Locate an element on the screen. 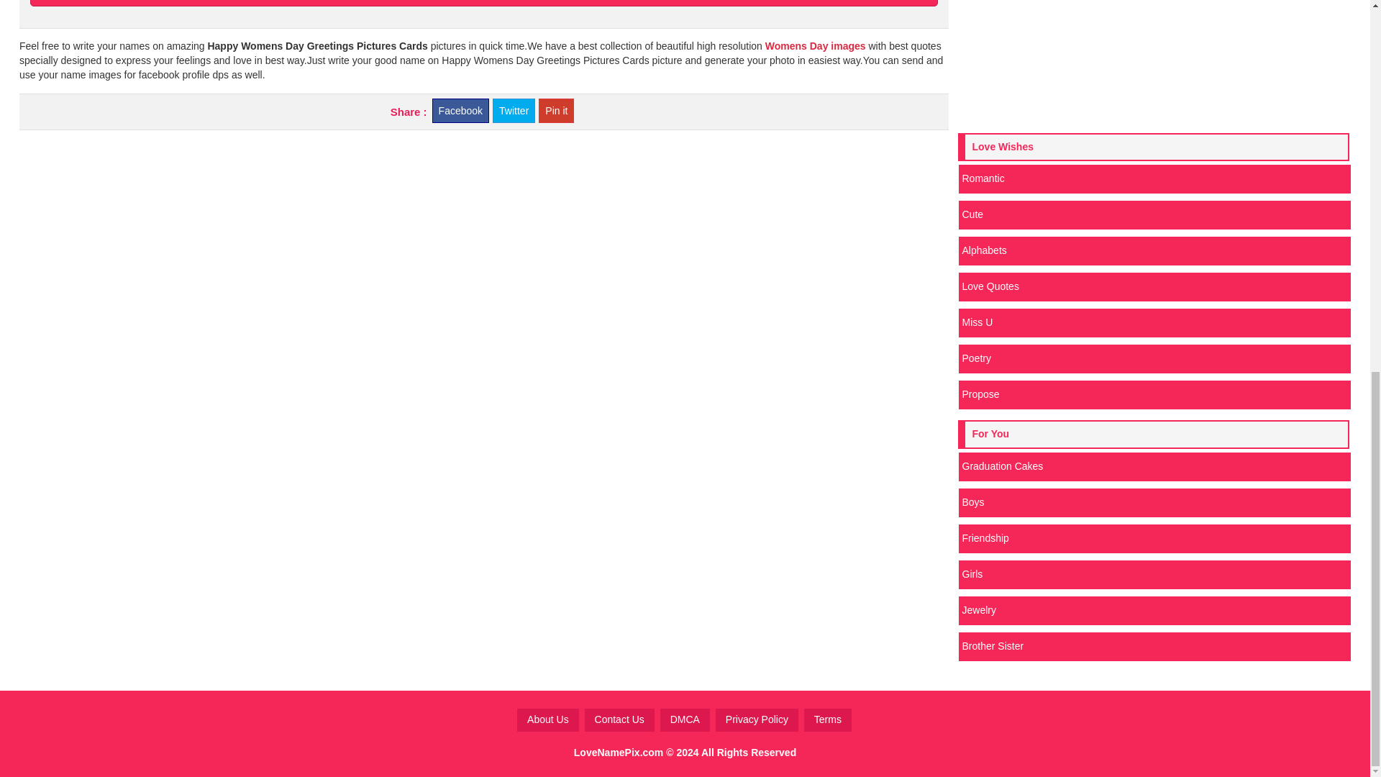  Contact Us is located at coordinates (619, 719).